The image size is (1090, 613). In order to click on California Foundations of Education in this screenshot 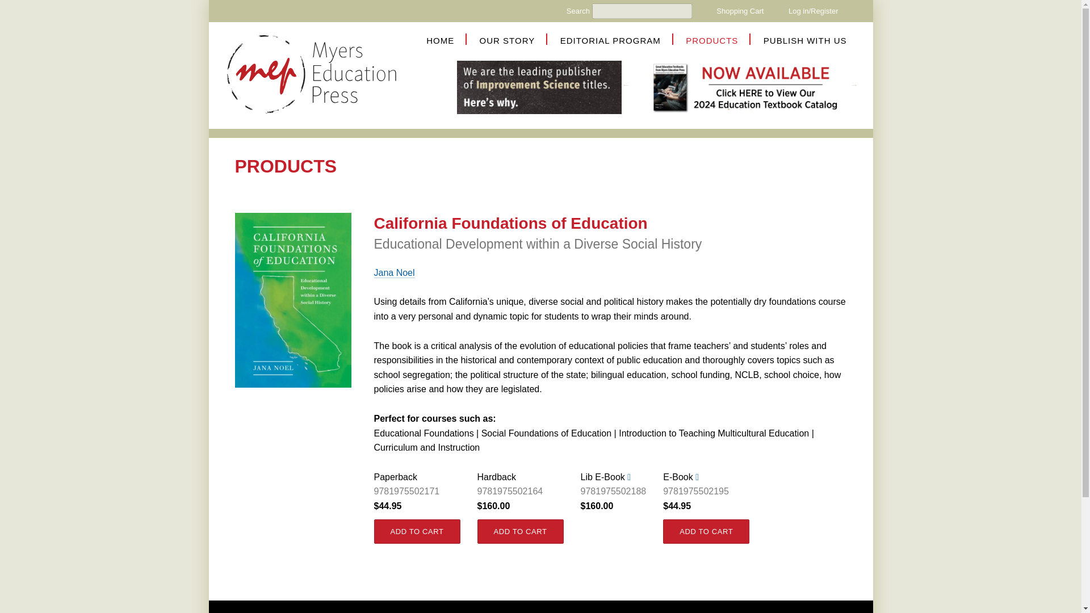, I will do `click(510, 224)`.